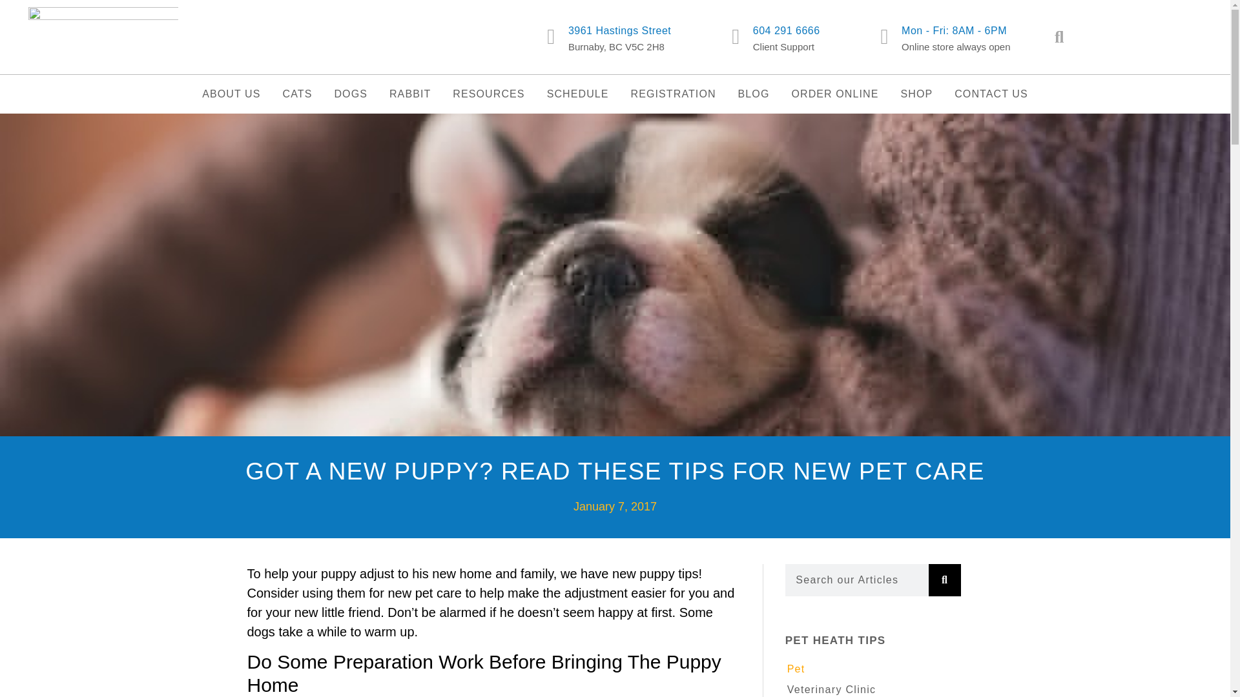 The image size is (1240, 697). I want to click on ORDER ONLINE, so click(834, 94).